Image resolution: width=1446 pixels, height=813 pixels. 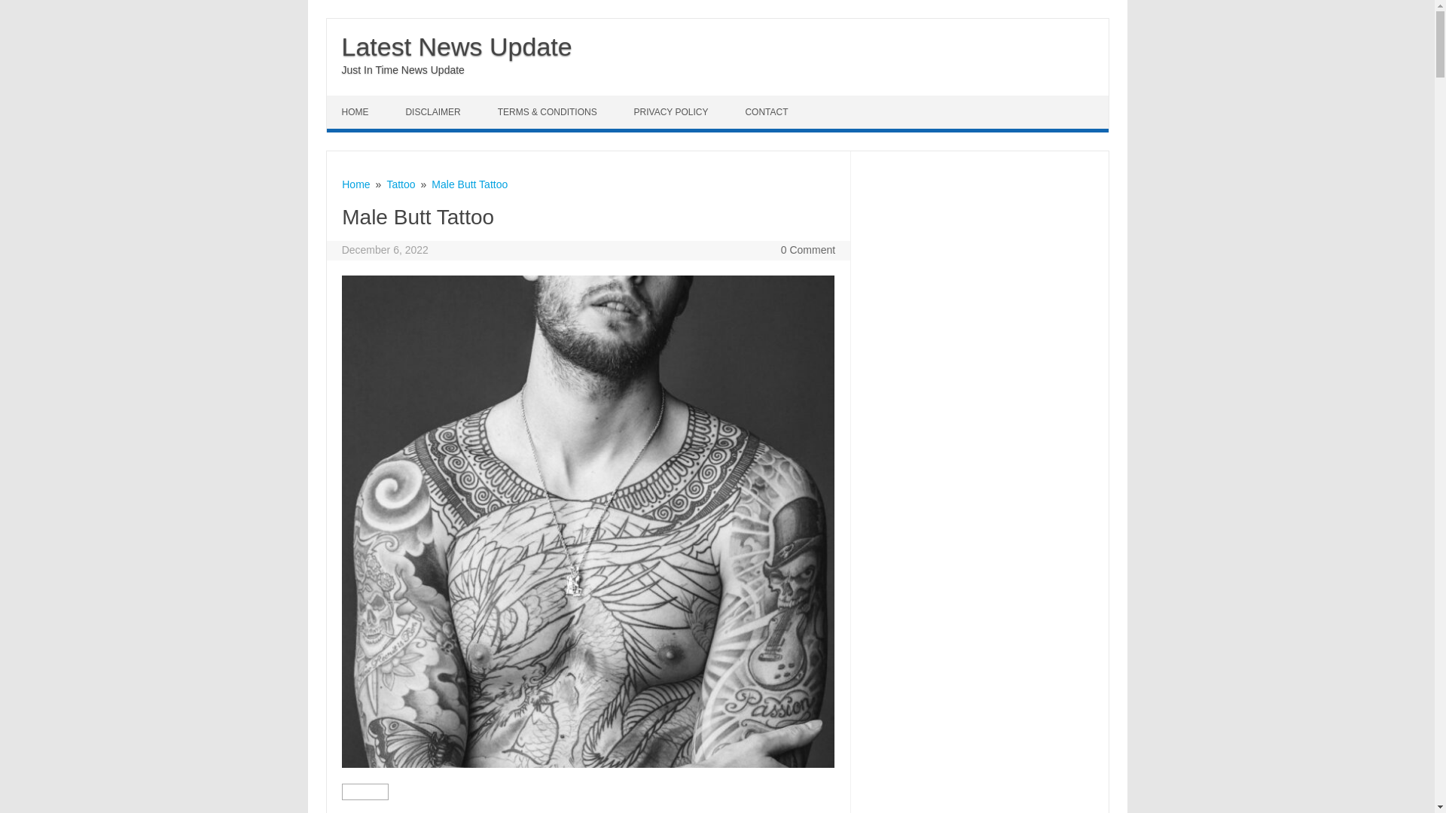 I want to click on PRIVACY POLICY, so click(x=673, y=111).